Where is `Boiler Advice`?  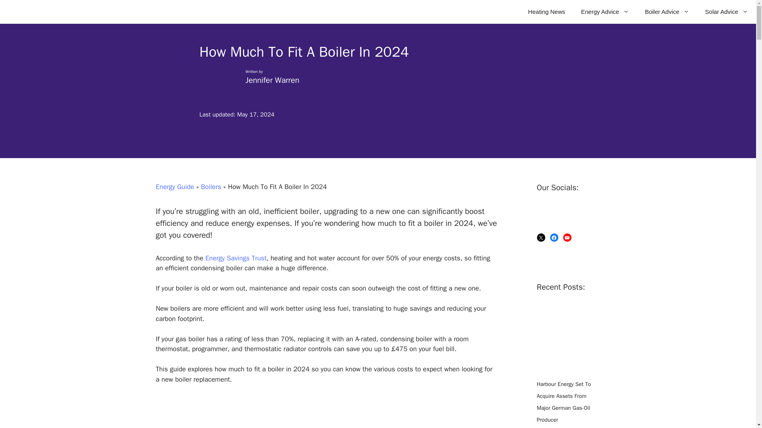 Boiler Advice is located at coordinates (667, 12).